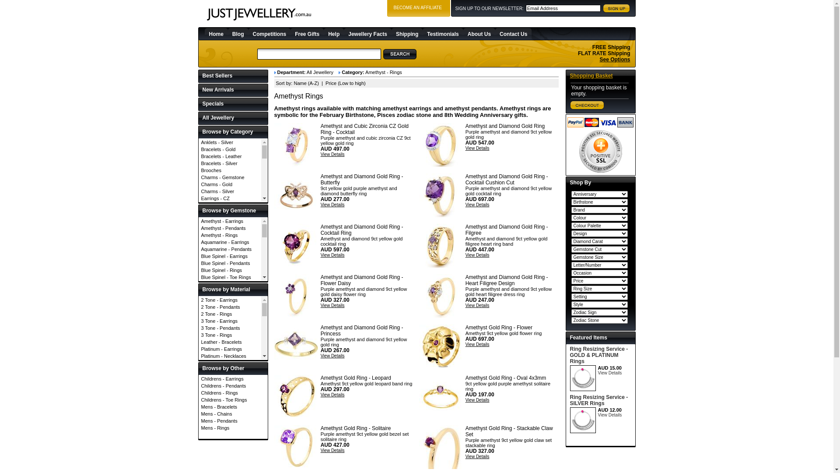 The image size is (840, 473). What do you see at coordinates (506, 378) in the screenshot?
I see `Amethyst Gold Ring - Oval 4x3mm` at bounding box center [506, 378].